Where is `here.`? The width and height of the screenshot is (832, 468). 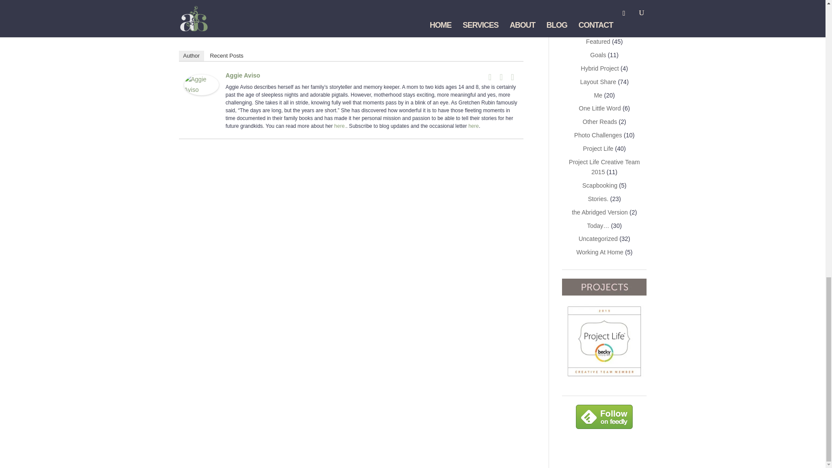
here. is located at coordinates (340, 126).